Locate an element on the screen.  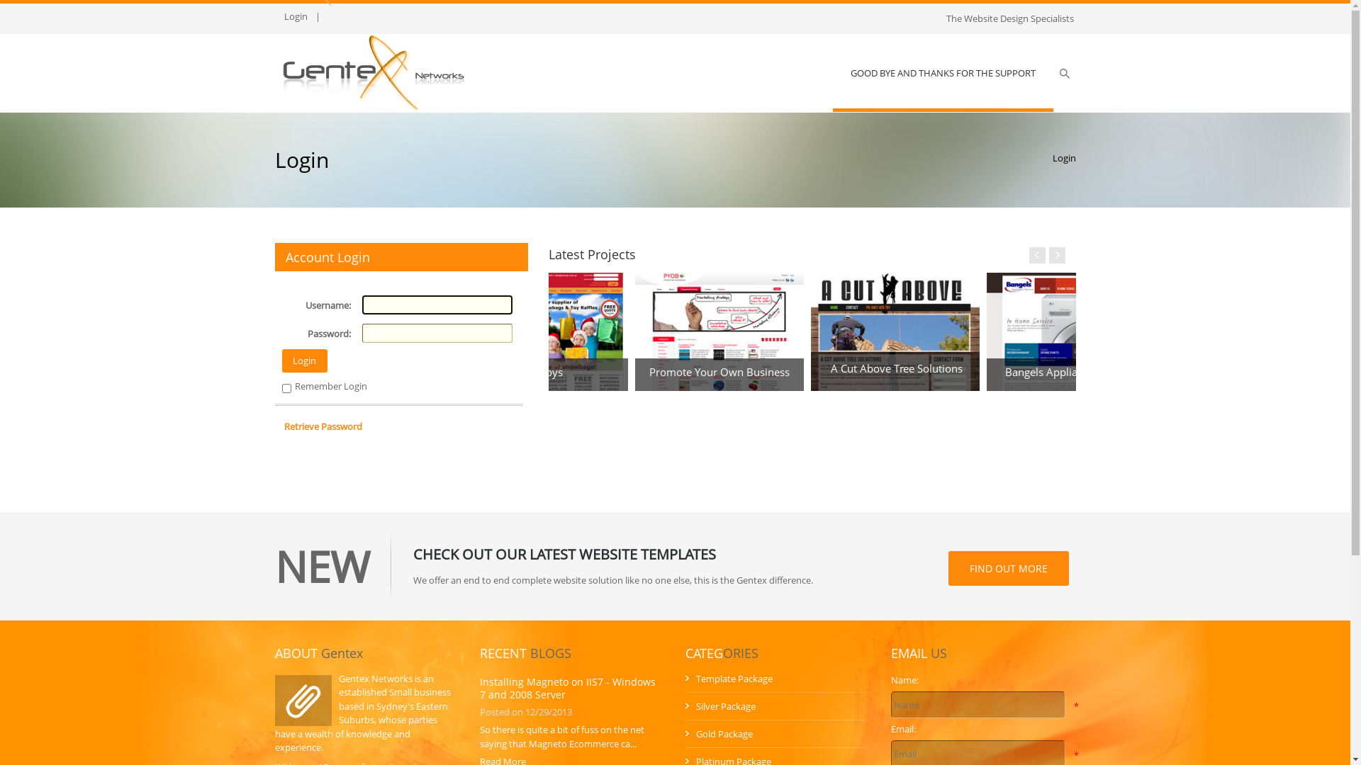
Silver Package is located at coordinates (726, 706).